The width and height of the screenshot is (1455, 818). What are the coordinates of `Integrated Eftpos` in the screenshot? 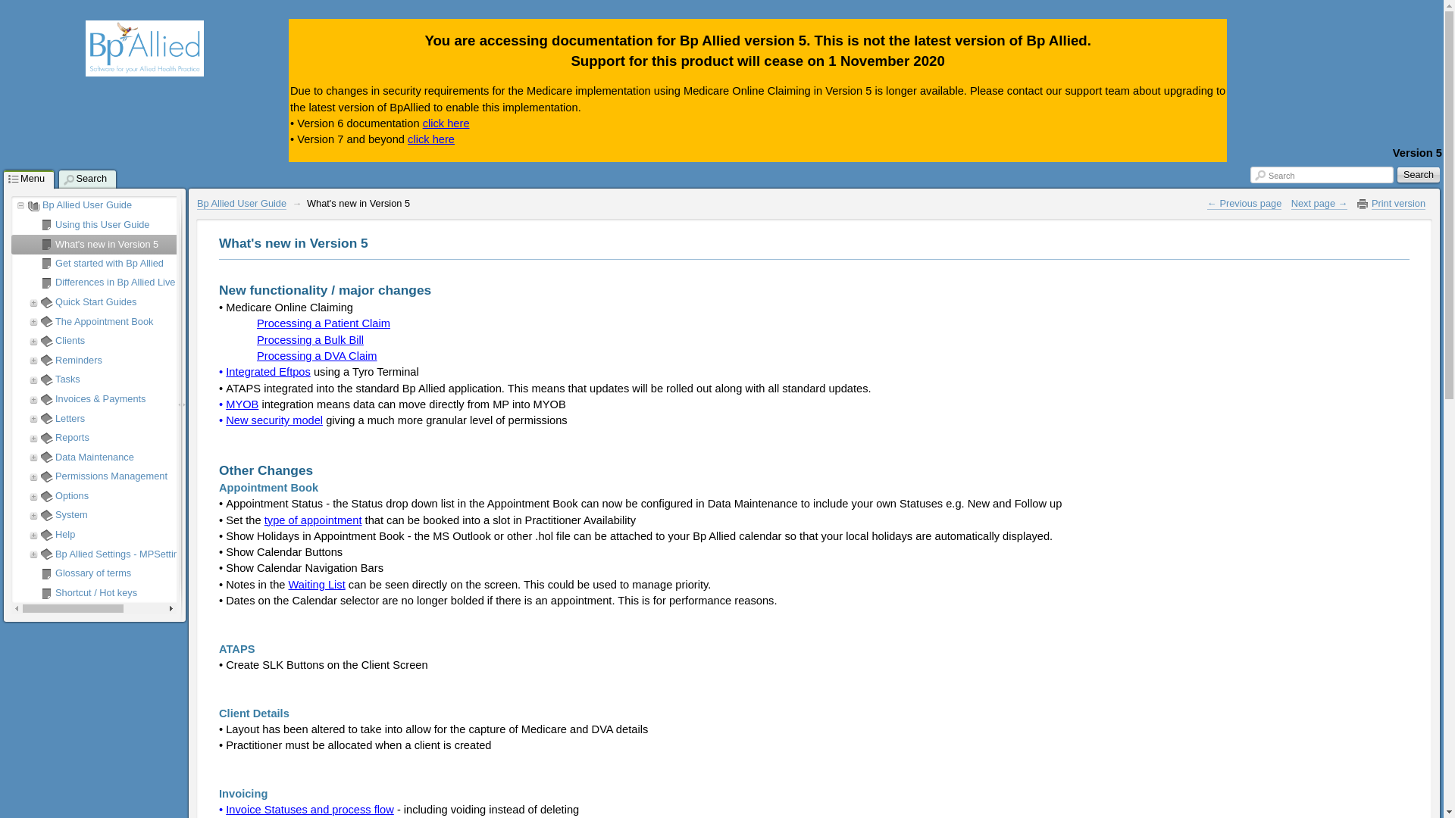 It's located at (268, 373).